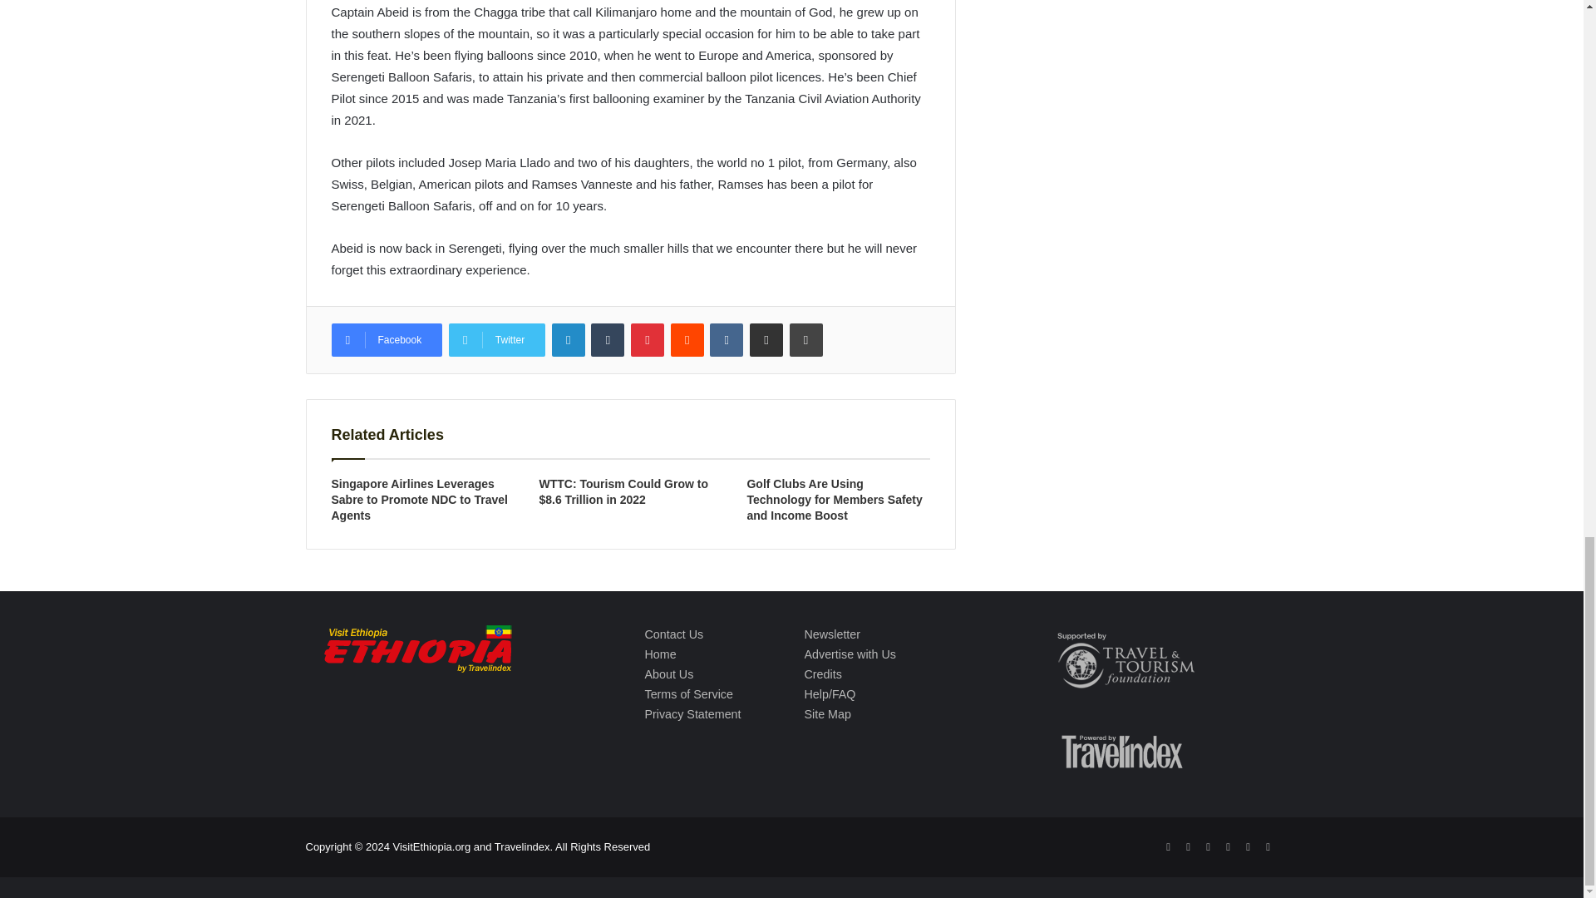 This screenshot has width=1596, height=898. What do you see at coordinates (687, 339) in the screenshot?
I see `Reddit` at bounding box center [687, 339].